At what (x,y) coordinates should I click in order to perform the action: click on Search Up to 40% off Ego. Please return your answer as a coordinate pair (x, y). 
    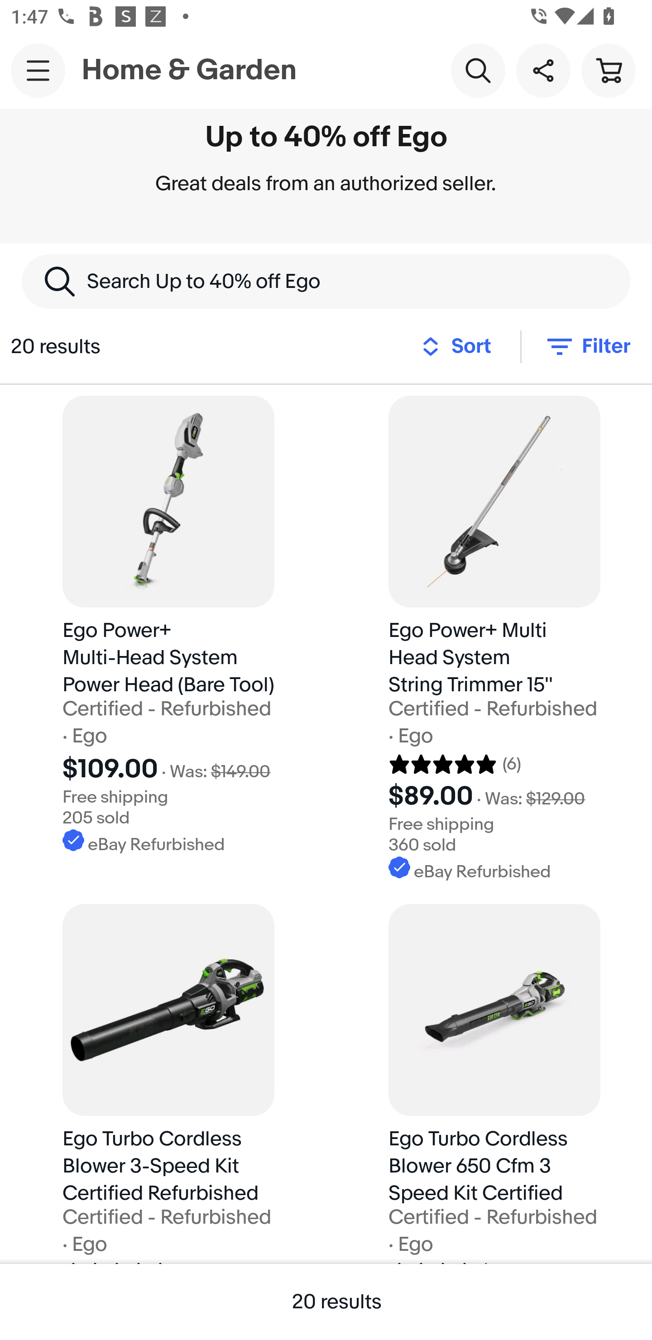
    Looking at the image, I should click on (326, 281).